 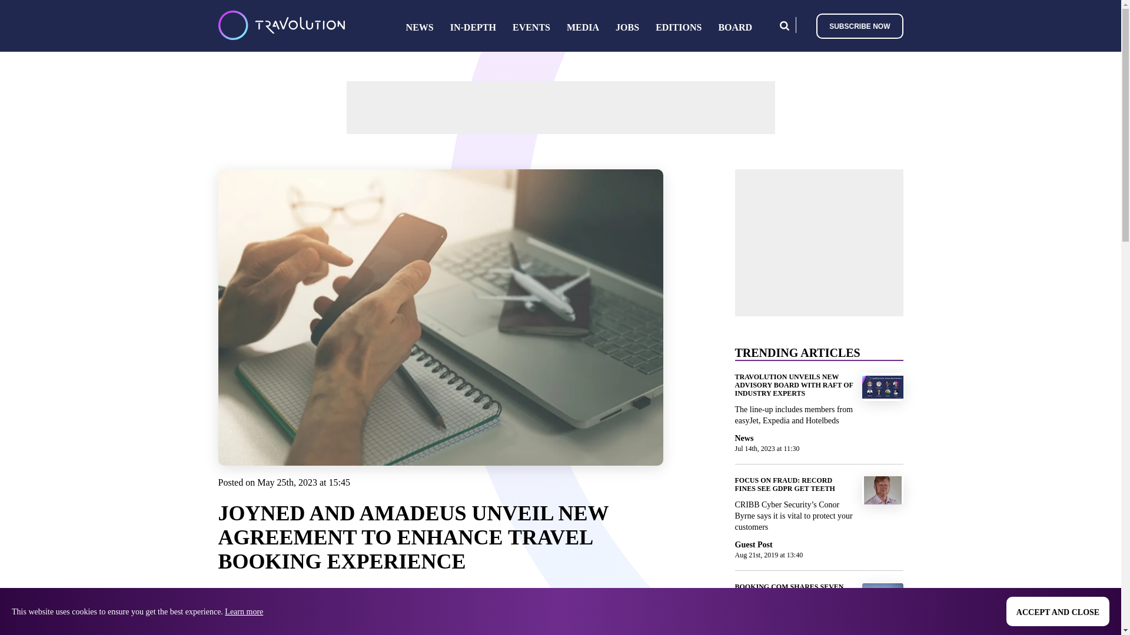 I want to click on BOARD, so click(x=734, y=27).